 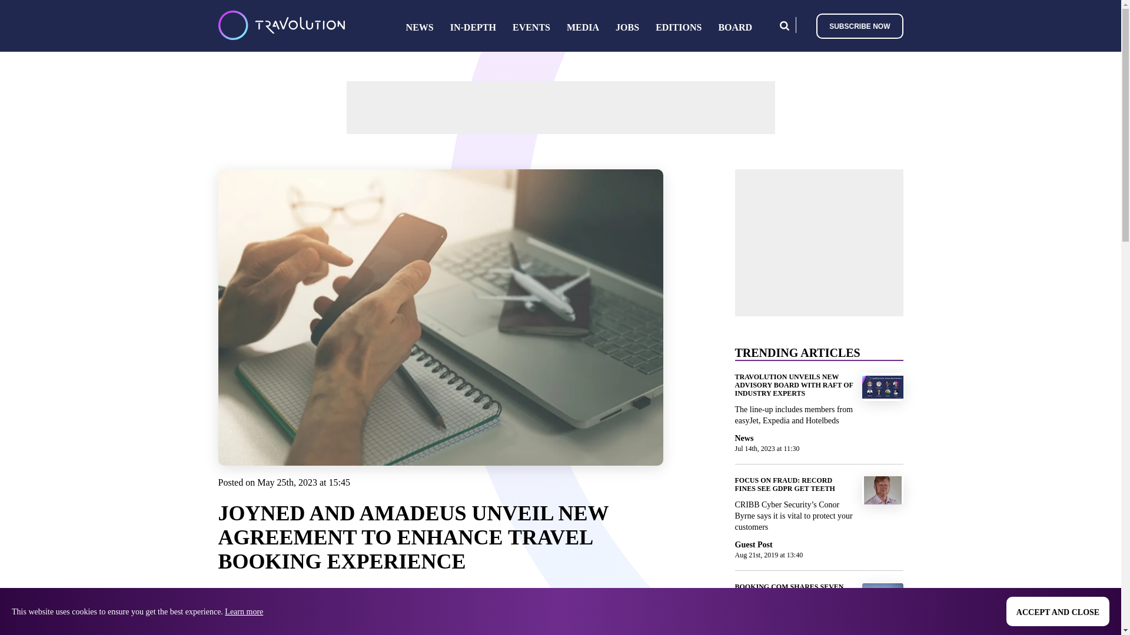 I want to click on BOARD, so click(x=734, y=27).